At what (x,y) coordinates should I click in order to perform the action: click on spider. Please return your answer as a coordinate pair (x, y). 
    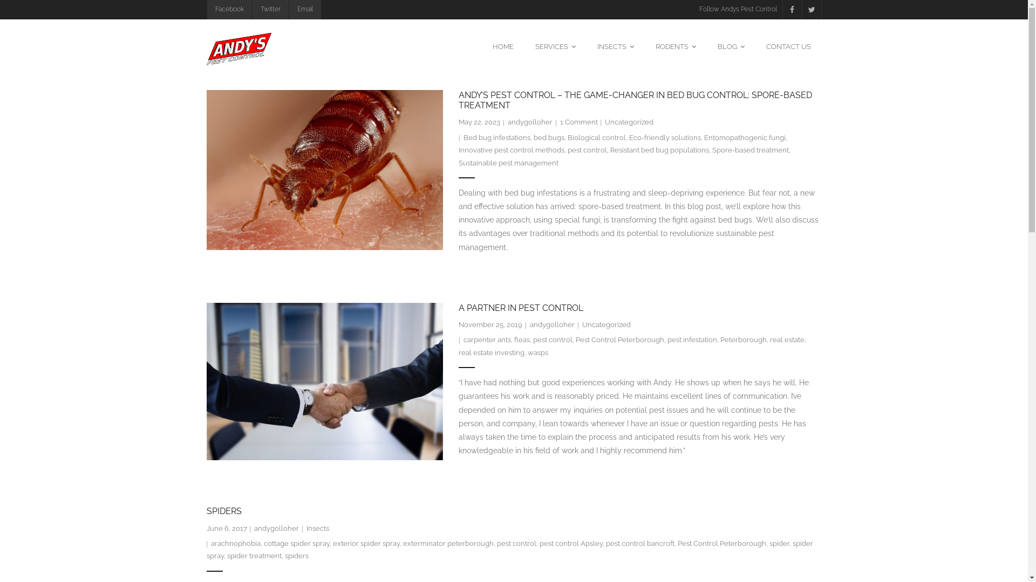
    Looking at the image, I should click on (779, 543).